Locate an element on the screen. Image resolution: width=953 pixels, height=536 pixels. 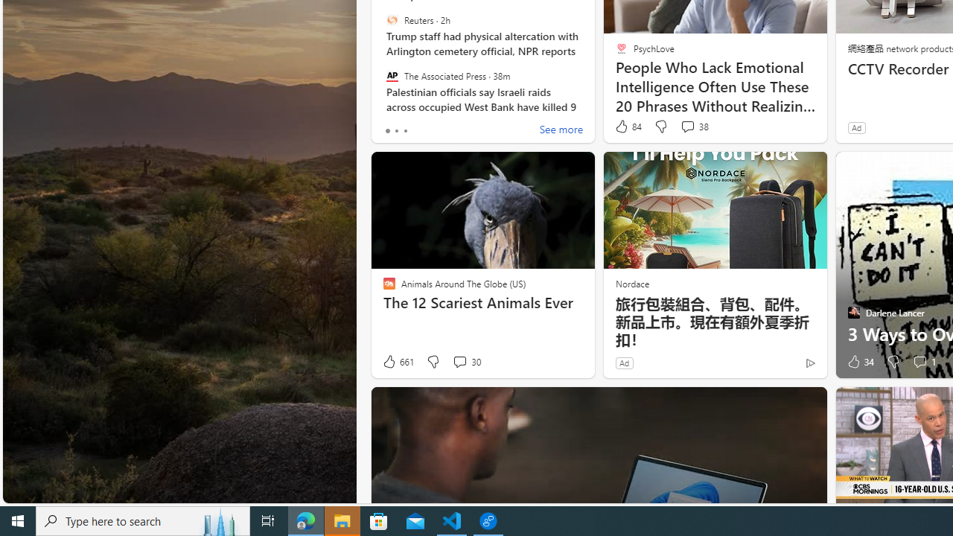
tab-2 is located at coordinates (405, 131).